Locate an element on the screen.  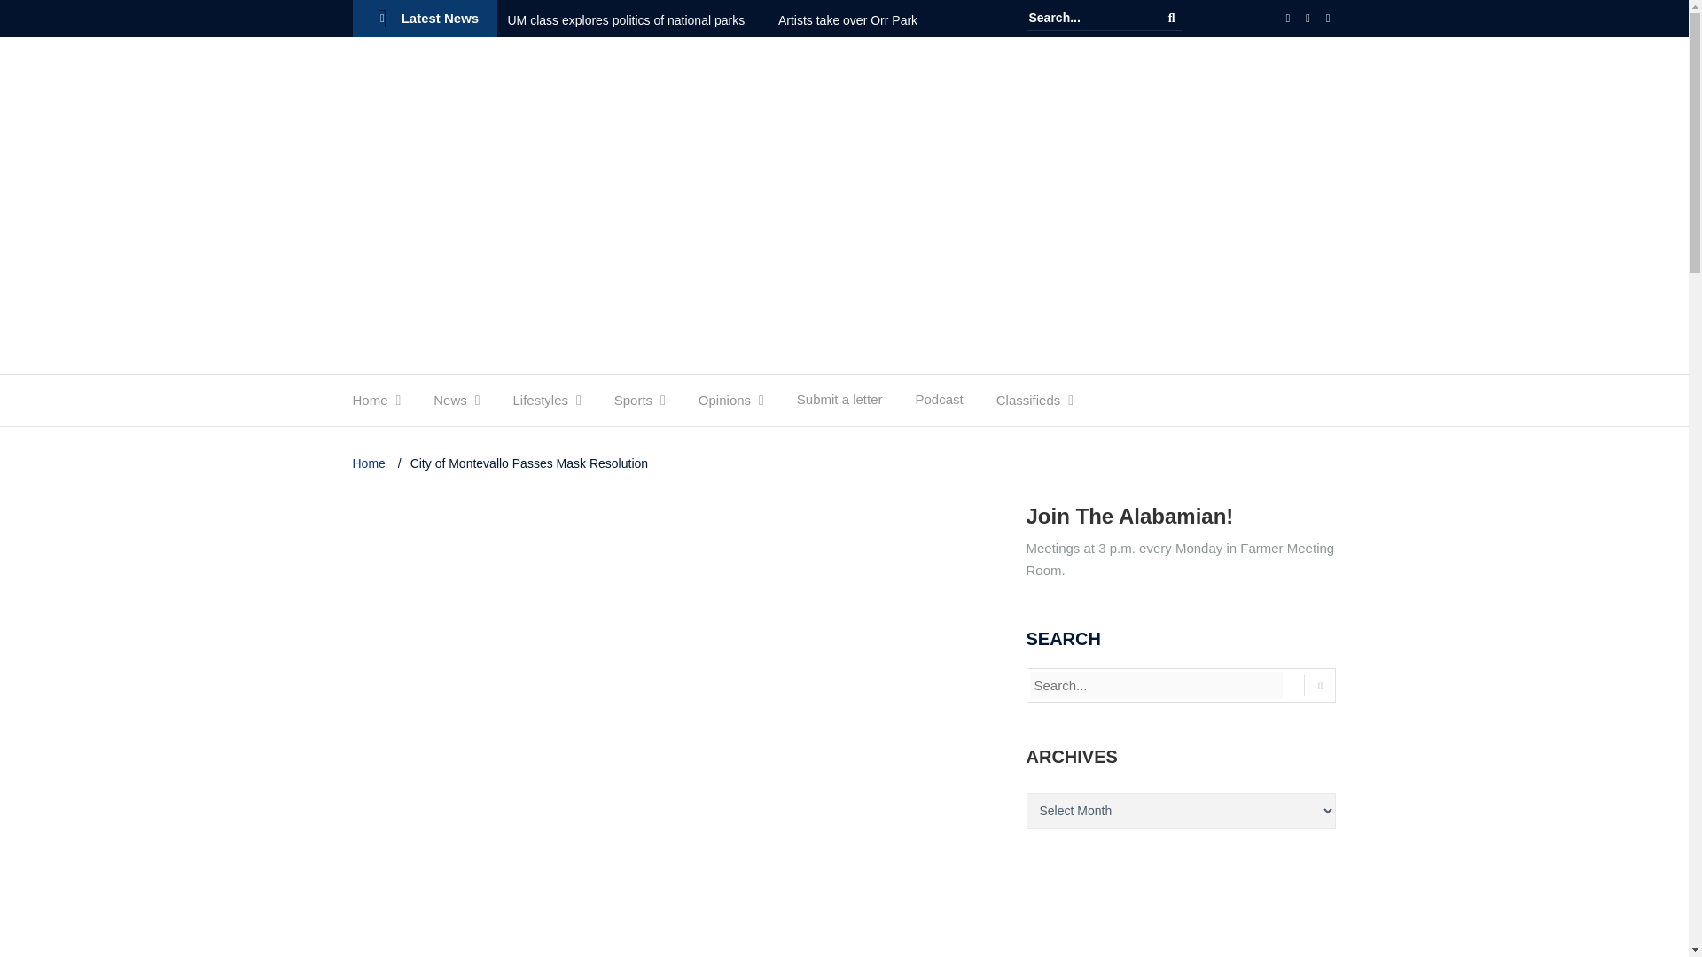
Opinions is located at coordinates (723, 404).